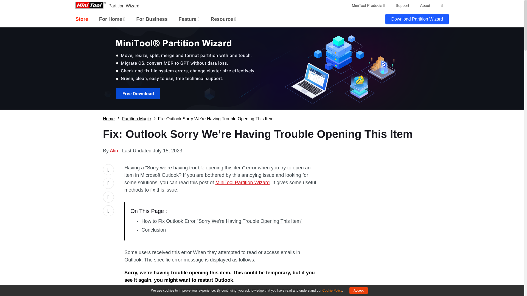  Describe the element at coordinates (223, 19) in the screenshot. I see `Resource` at that location.